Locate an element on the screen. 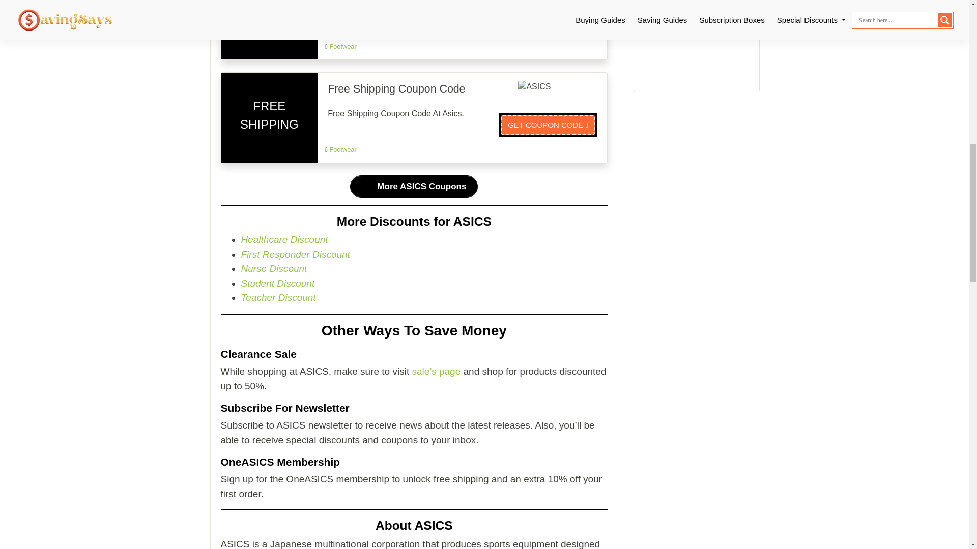 The width and height of the screenshot is (977, 549). More ASICS Coupons is located at coordinates (413, 186).